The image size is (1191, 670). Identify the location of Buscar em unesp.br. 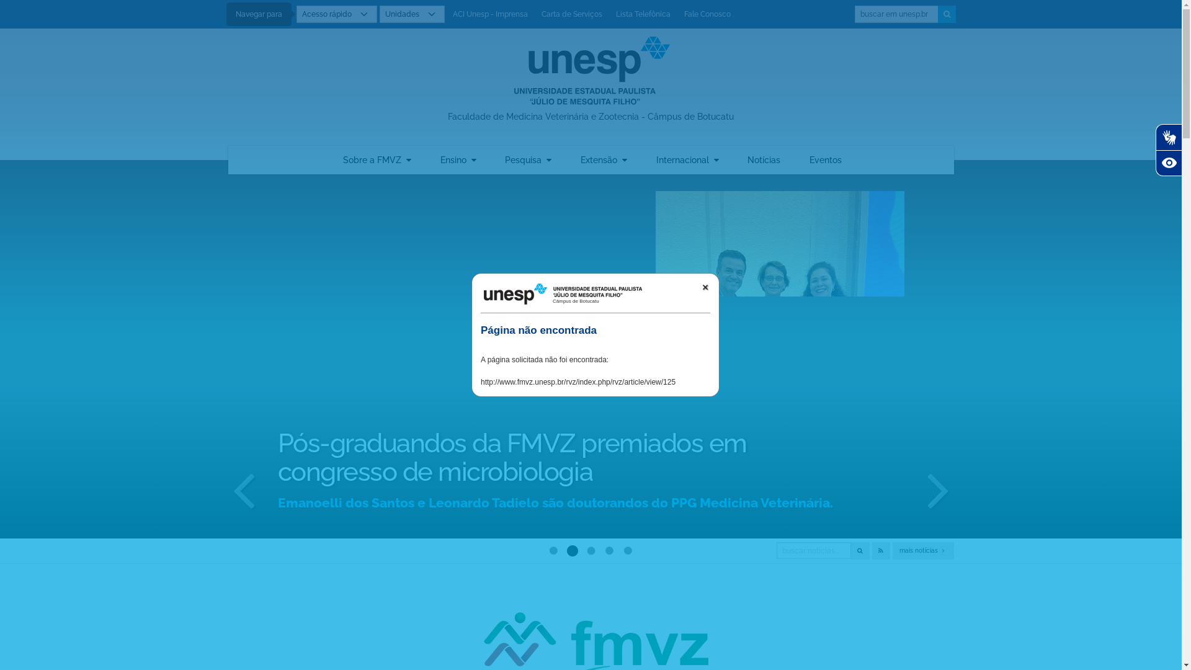
(897, 14).